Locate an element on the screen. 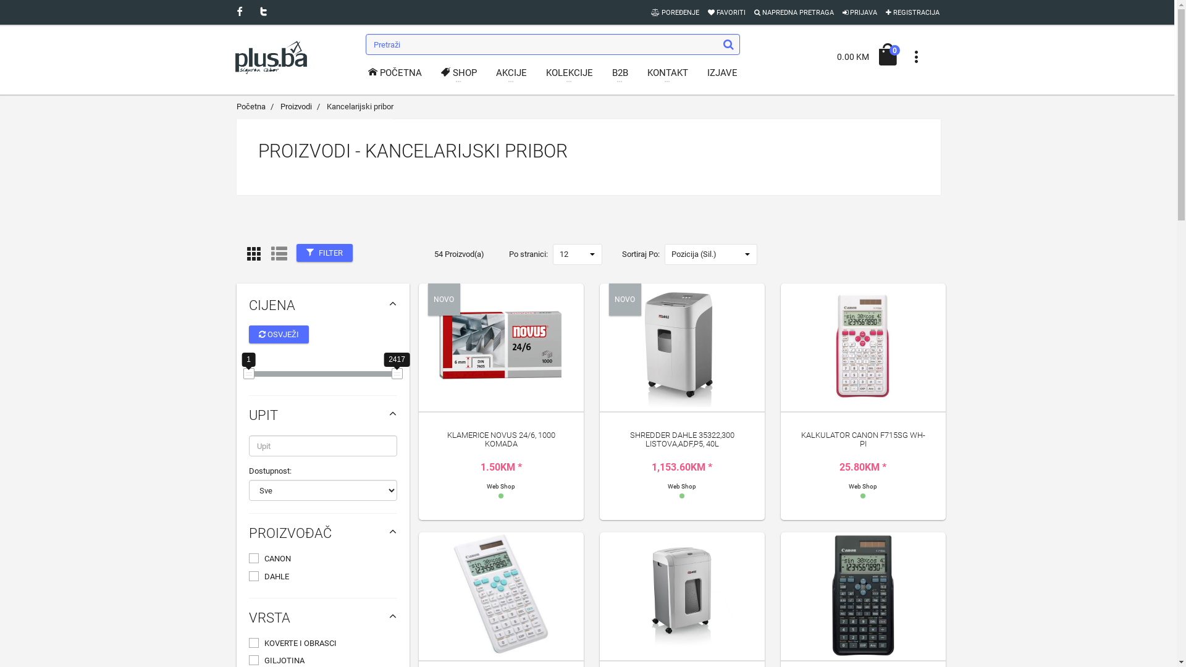  KOLEKCIJE is located at coordinates (570, 73).